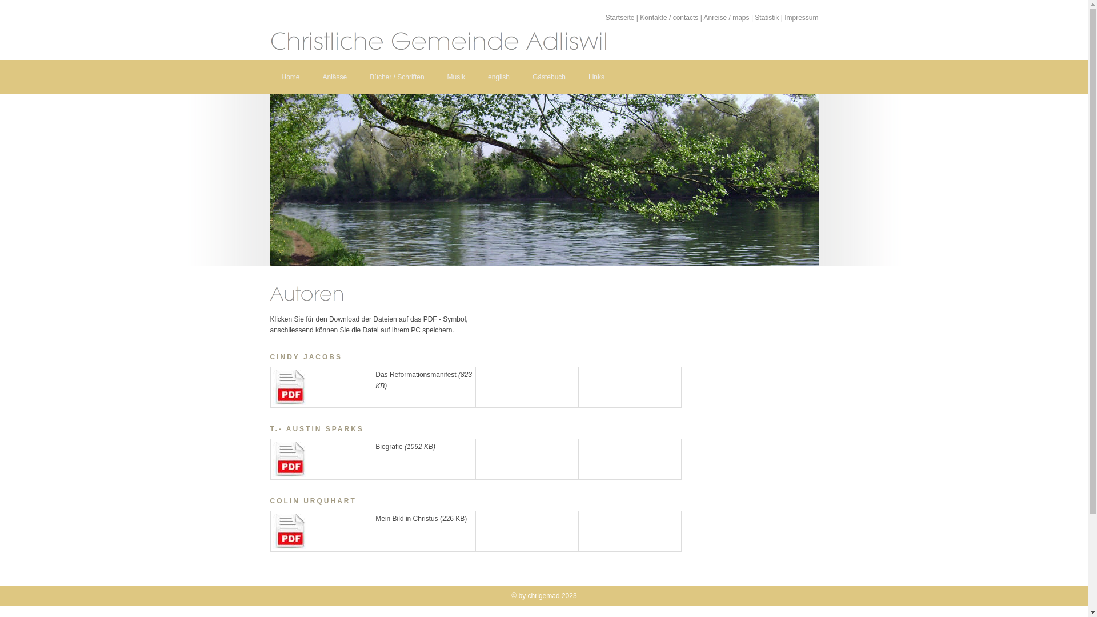  I want to click on english, so click(499, 77).